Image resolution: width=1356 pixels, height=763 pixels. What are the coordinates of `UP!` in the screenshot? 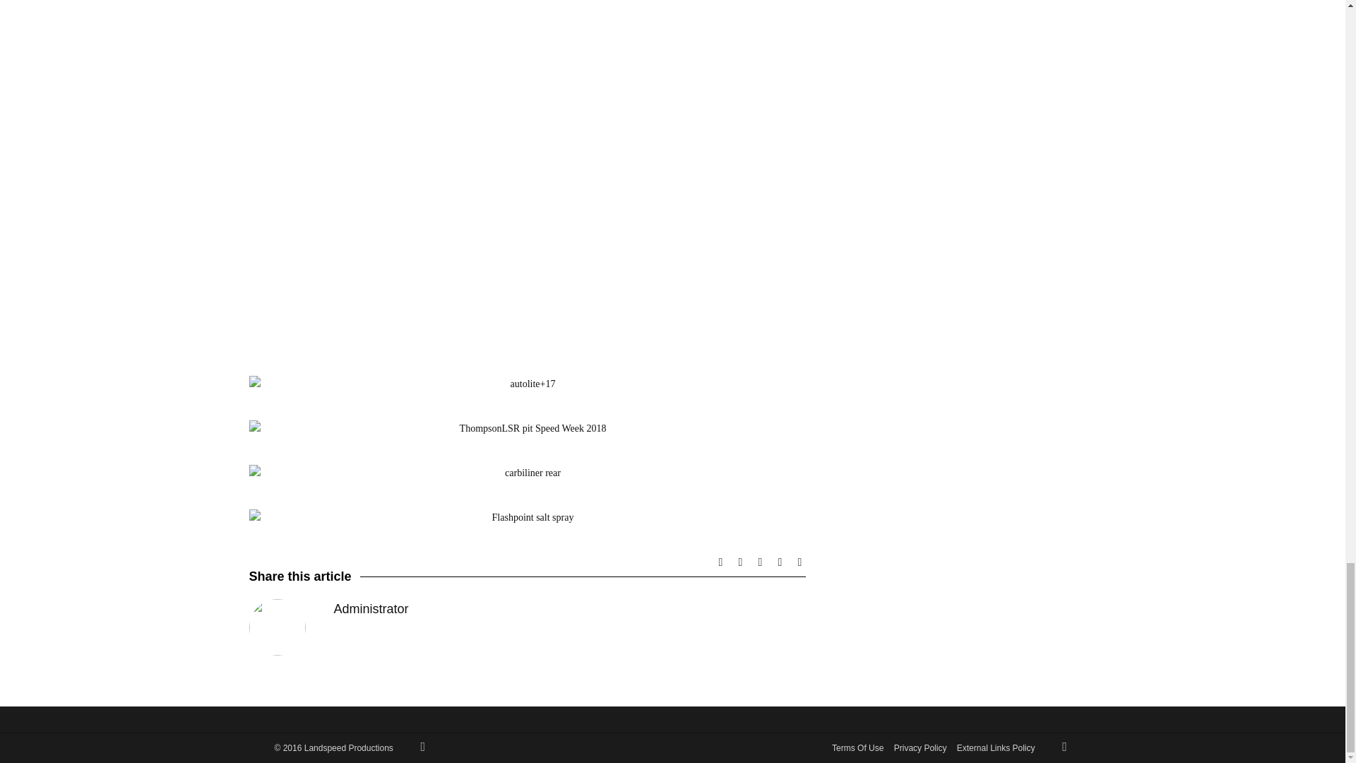 It's located at (422, 747).